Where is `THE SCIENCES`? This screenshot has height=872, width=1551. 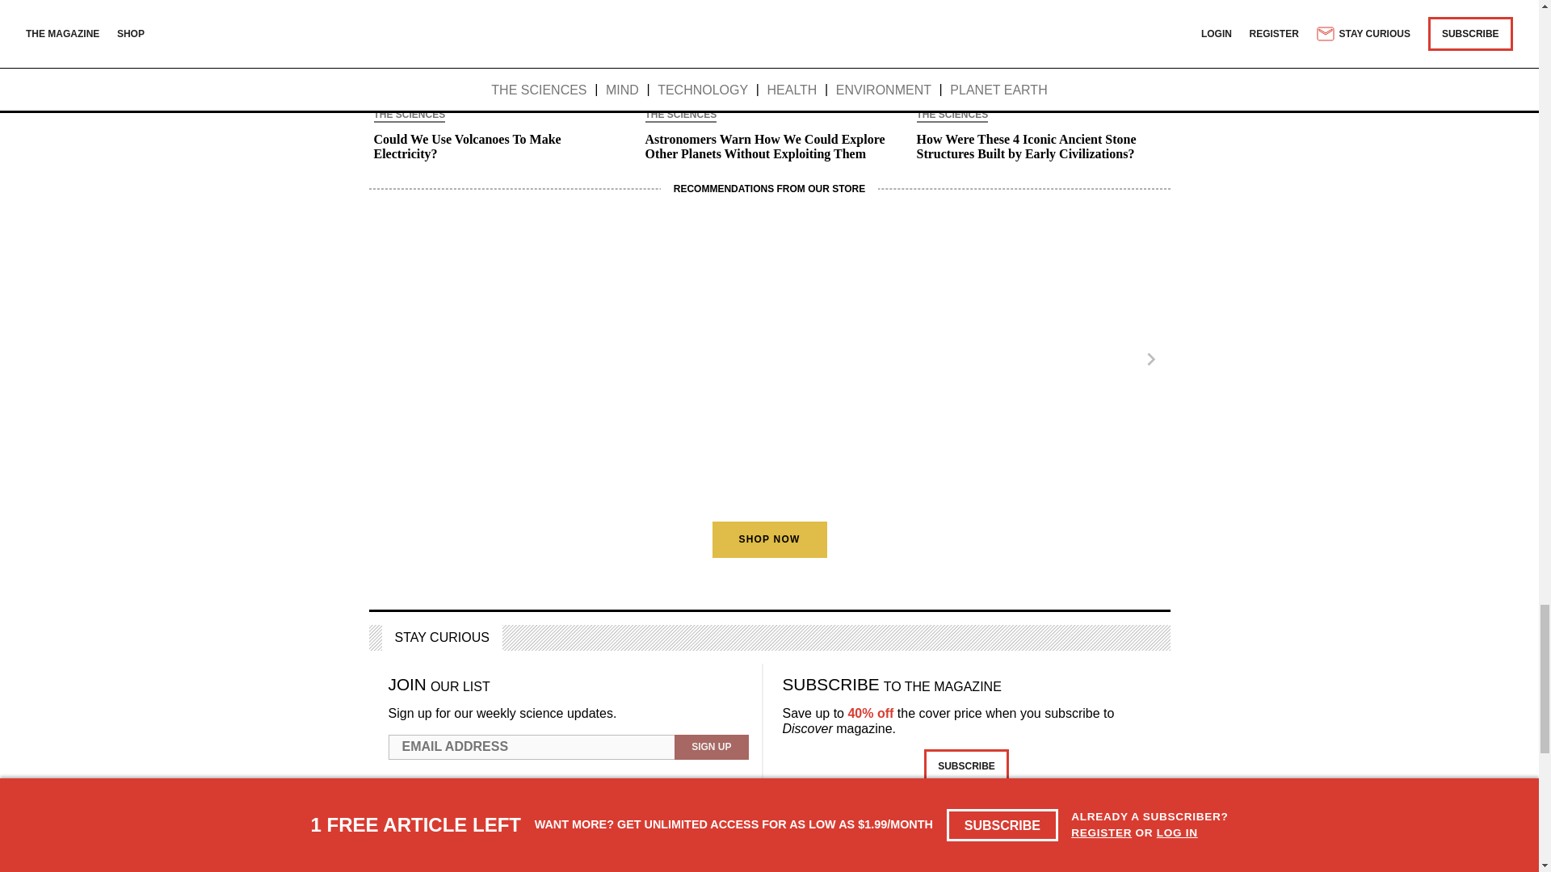
THE SCIENCES is located at coordinates (409, 116).